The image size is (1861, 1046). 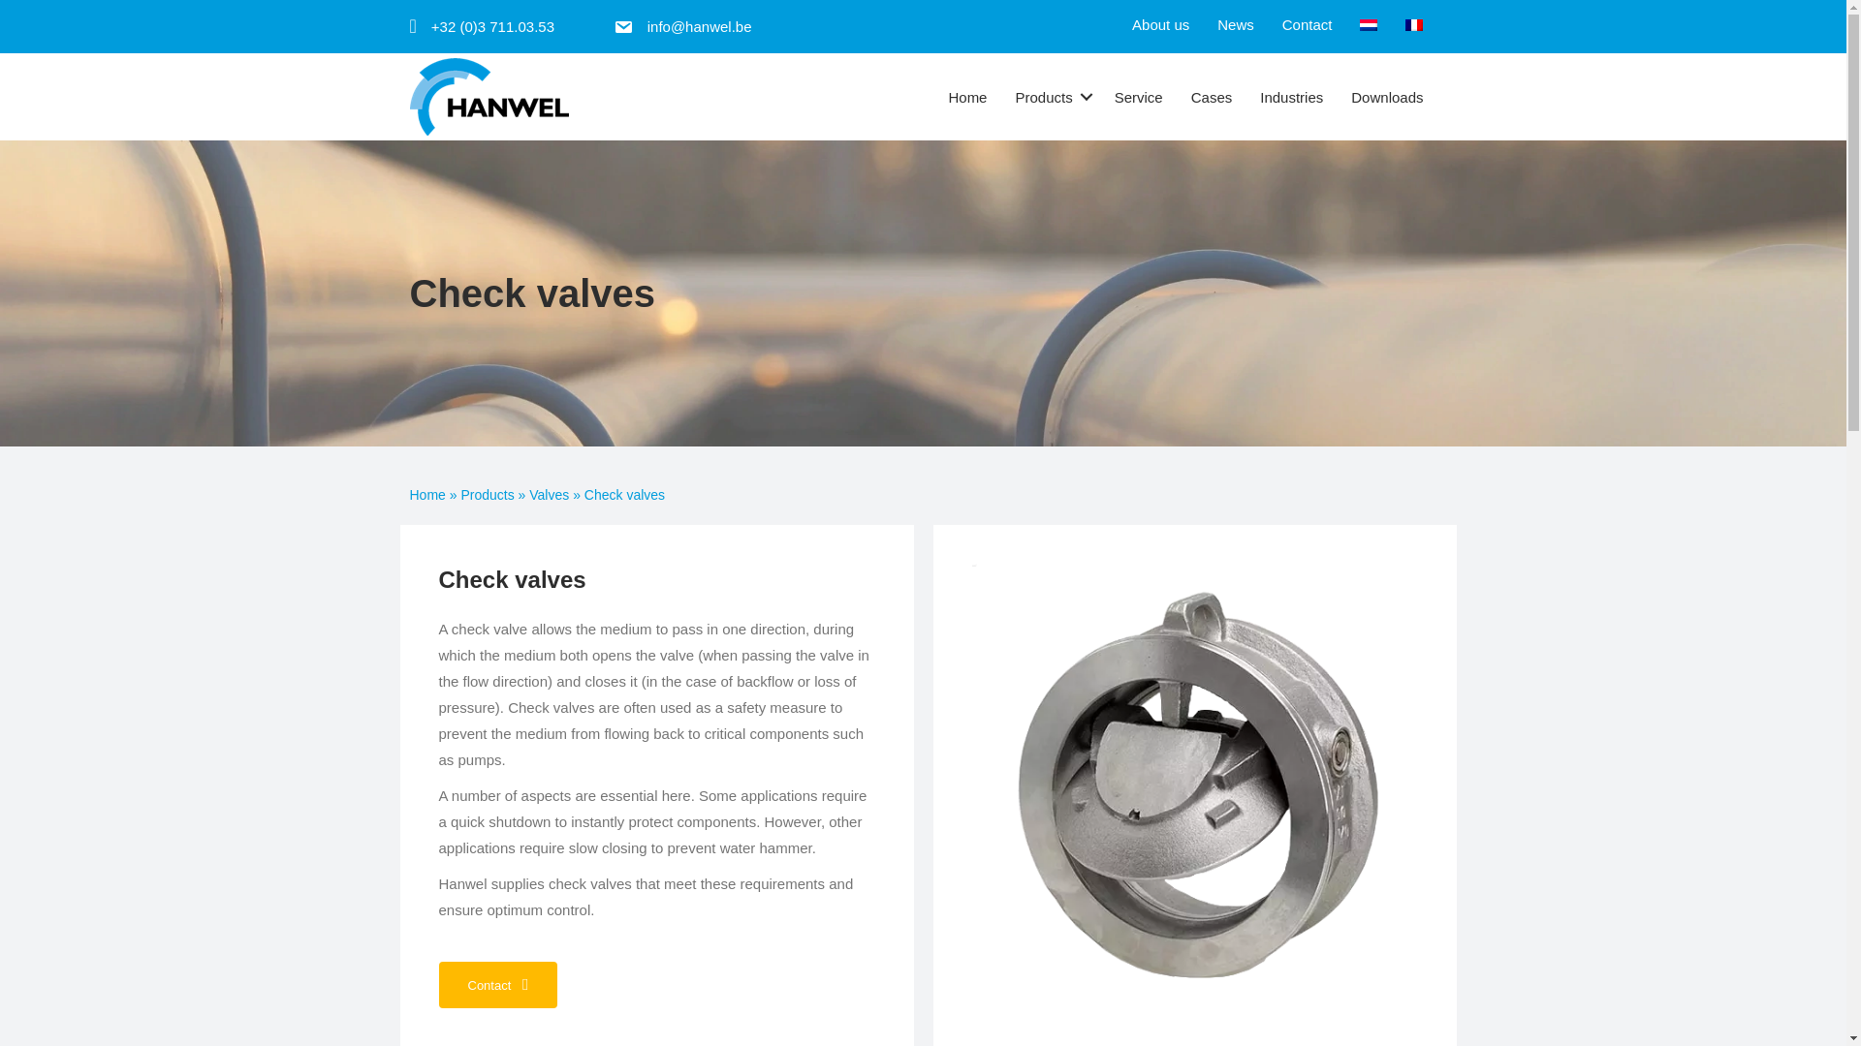 What do you see at coordinates (489, 97) in the screenshot?
I see `Logo` at bounding box center [489, 97].